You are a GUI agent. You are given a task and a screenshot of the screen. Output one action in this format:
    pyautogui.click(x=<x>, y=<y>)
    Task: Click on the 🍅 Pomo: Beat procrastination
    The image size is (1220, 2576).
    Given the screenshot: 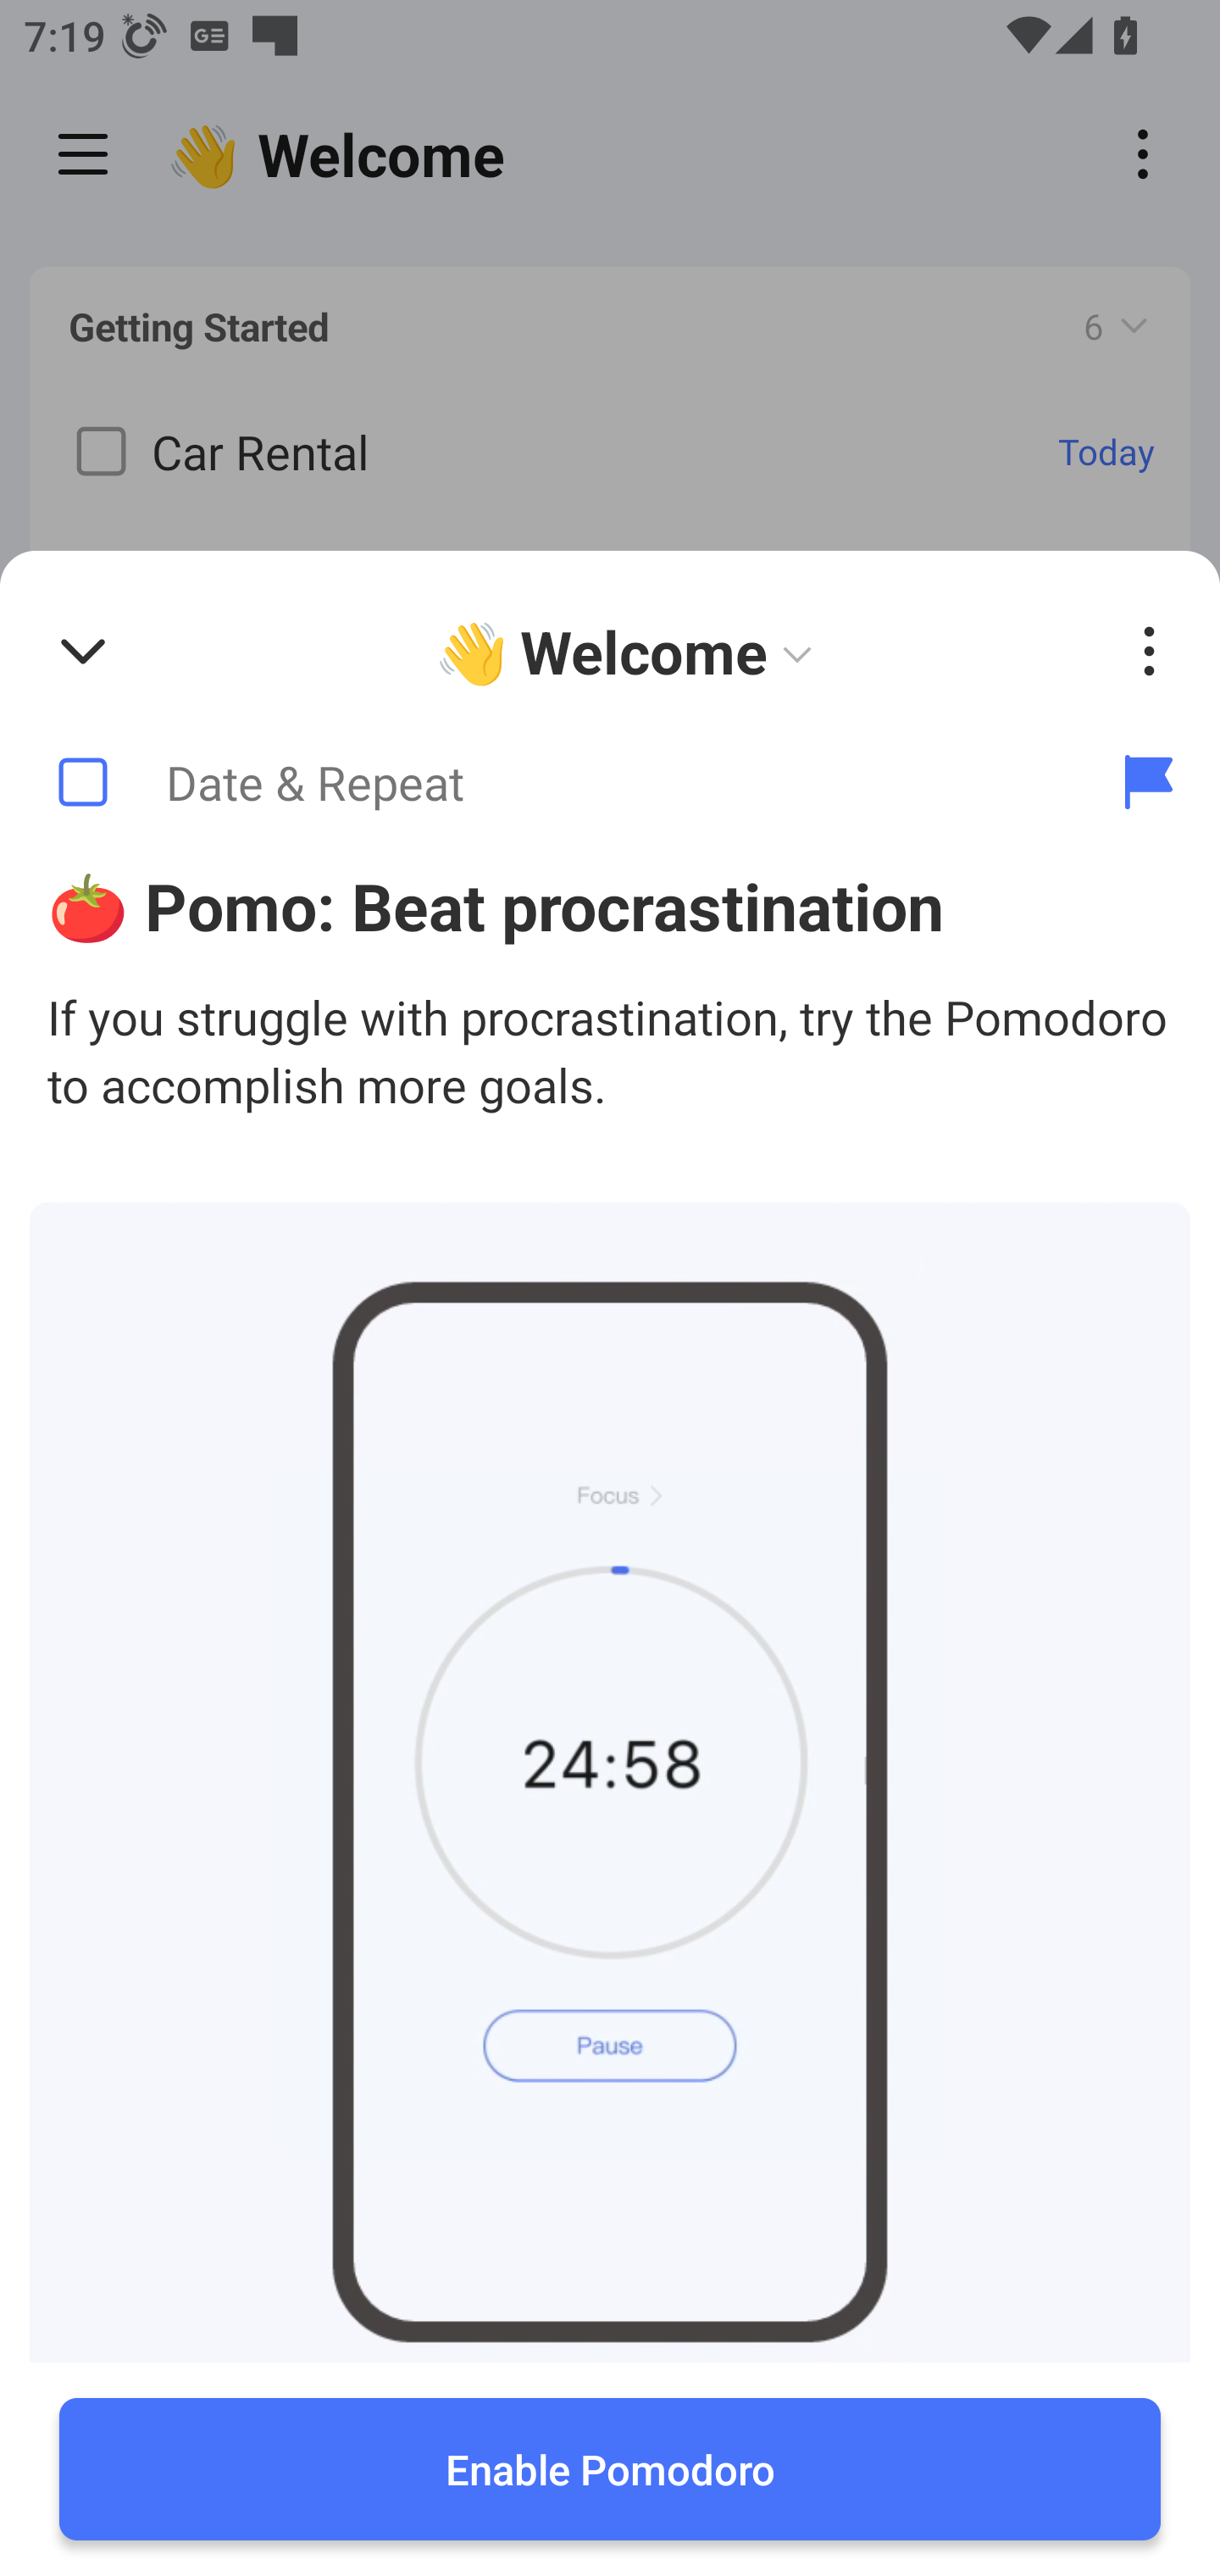 What is the action you would take?
    pyautogui.click(x=610, y=905)
    